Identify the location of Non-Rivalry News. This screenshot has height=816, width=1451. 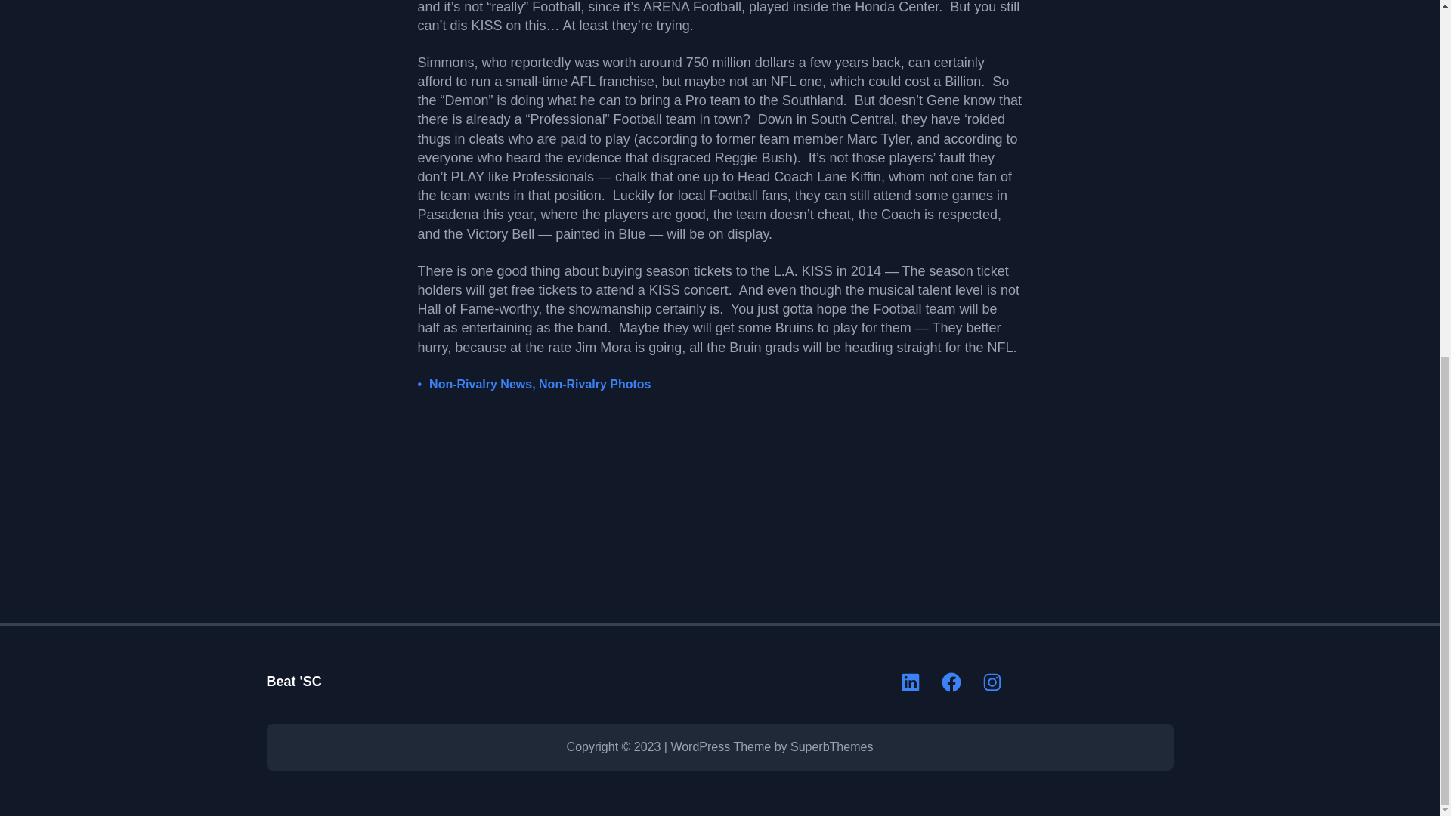
(481, 384).